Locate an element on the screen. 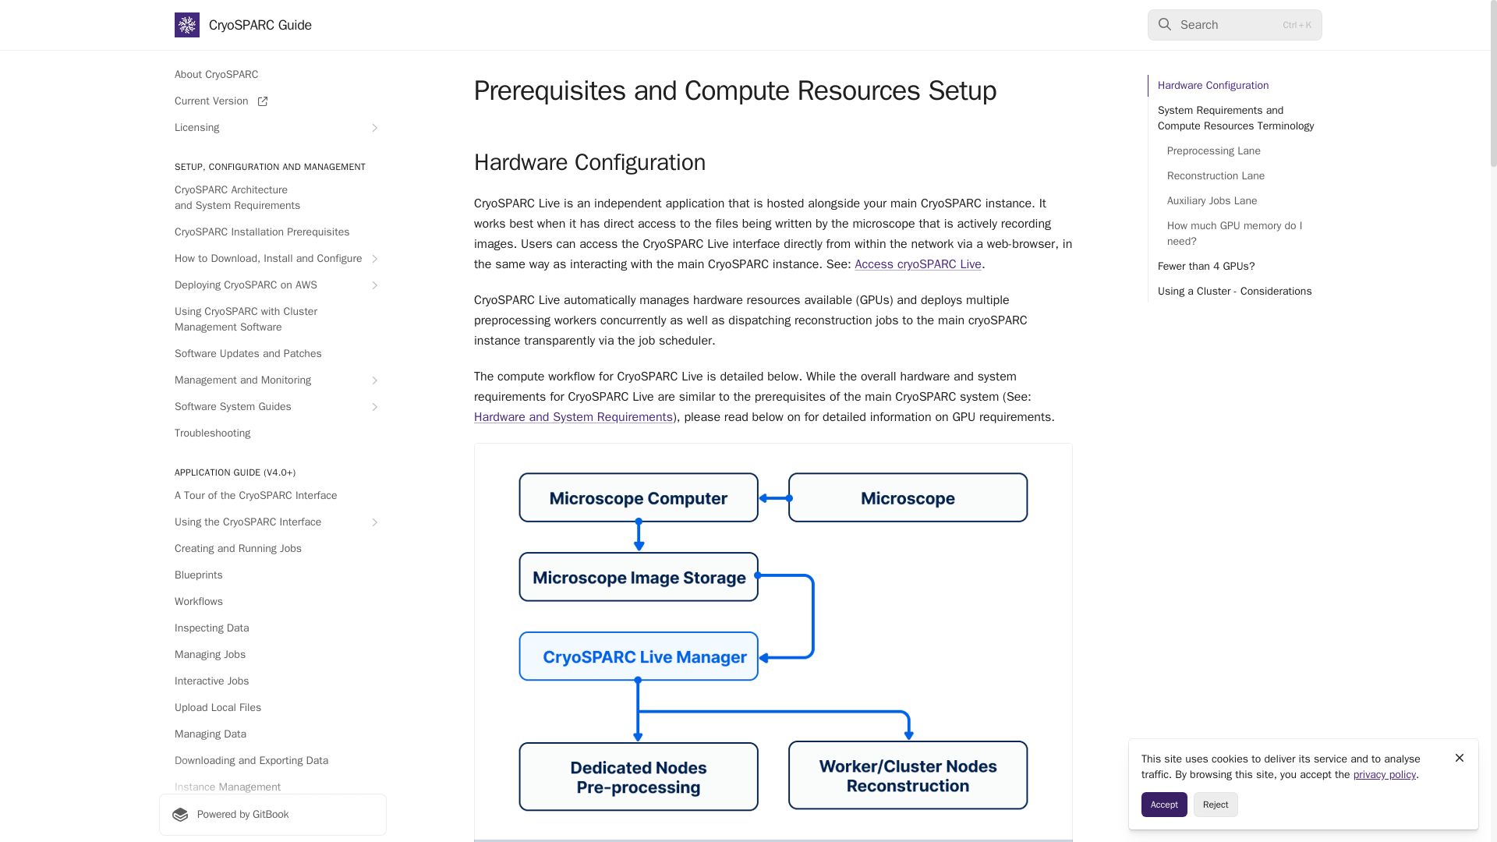  CryoSPARC Architecture and System Requirements is located at coordinates (272, 197).